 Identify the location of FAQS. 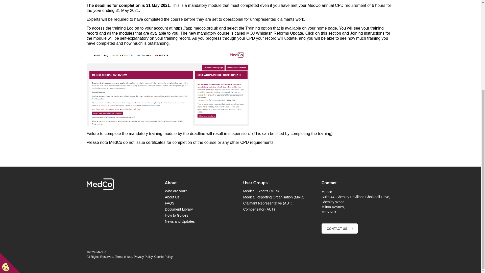
(169, 203).